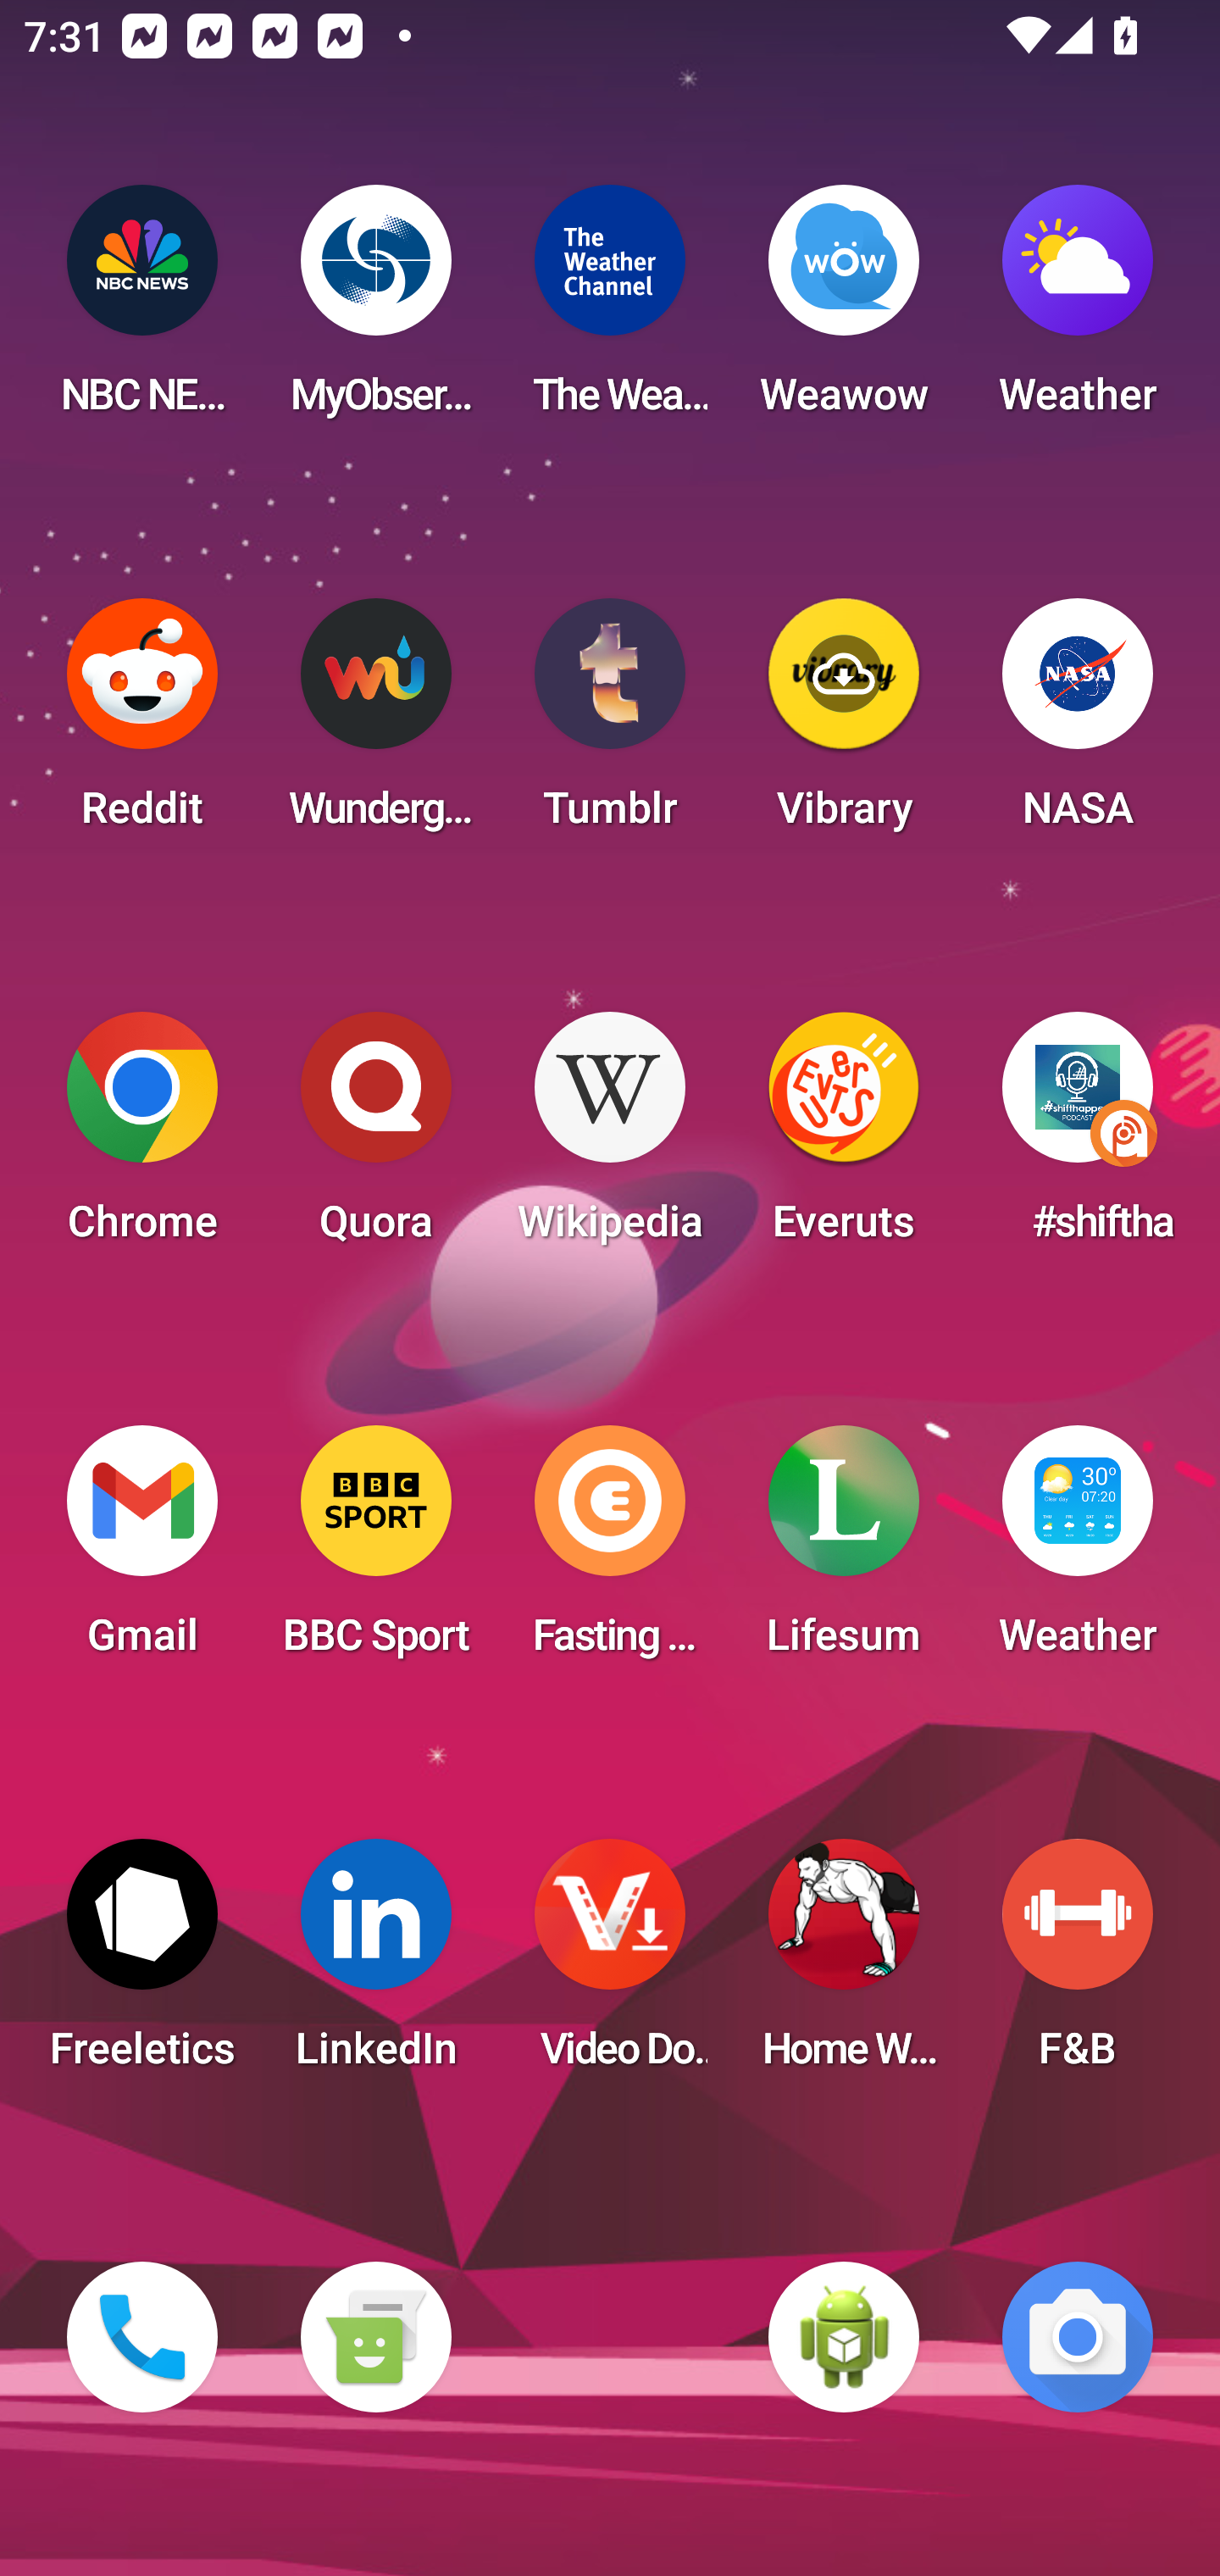 The width and height of the screenshot is (1220, 2576). What do you see at coordinates (610, 724) in the screenshot?
I see `Tumblr` at bounding box center [610, 724].